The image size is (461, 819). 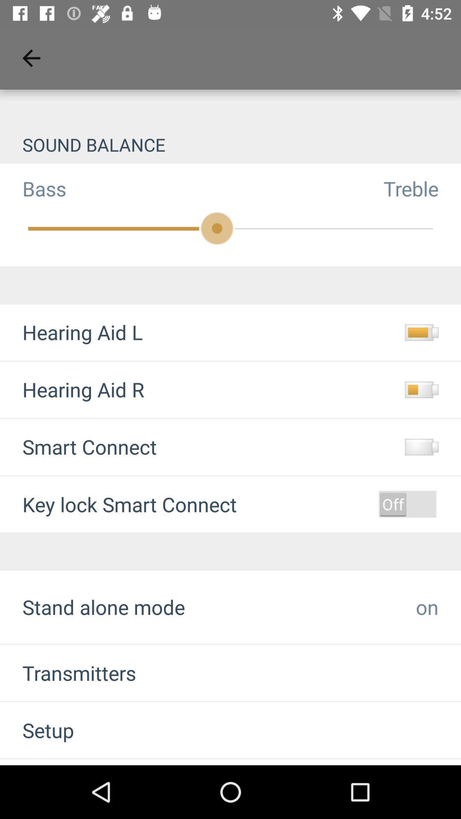 What do you see at coordinates (103, 607) in the screenshot?
I see `click the stand alone mode icon` at bounding box center [103, 607].